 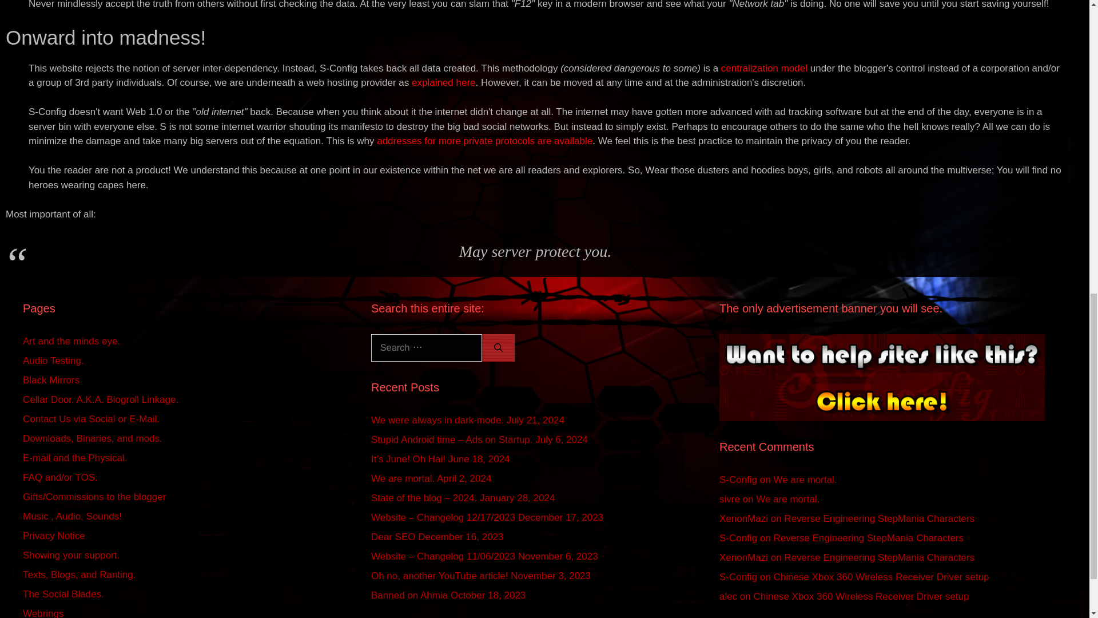 I want to click on explained here, so click(x=444, y=82).